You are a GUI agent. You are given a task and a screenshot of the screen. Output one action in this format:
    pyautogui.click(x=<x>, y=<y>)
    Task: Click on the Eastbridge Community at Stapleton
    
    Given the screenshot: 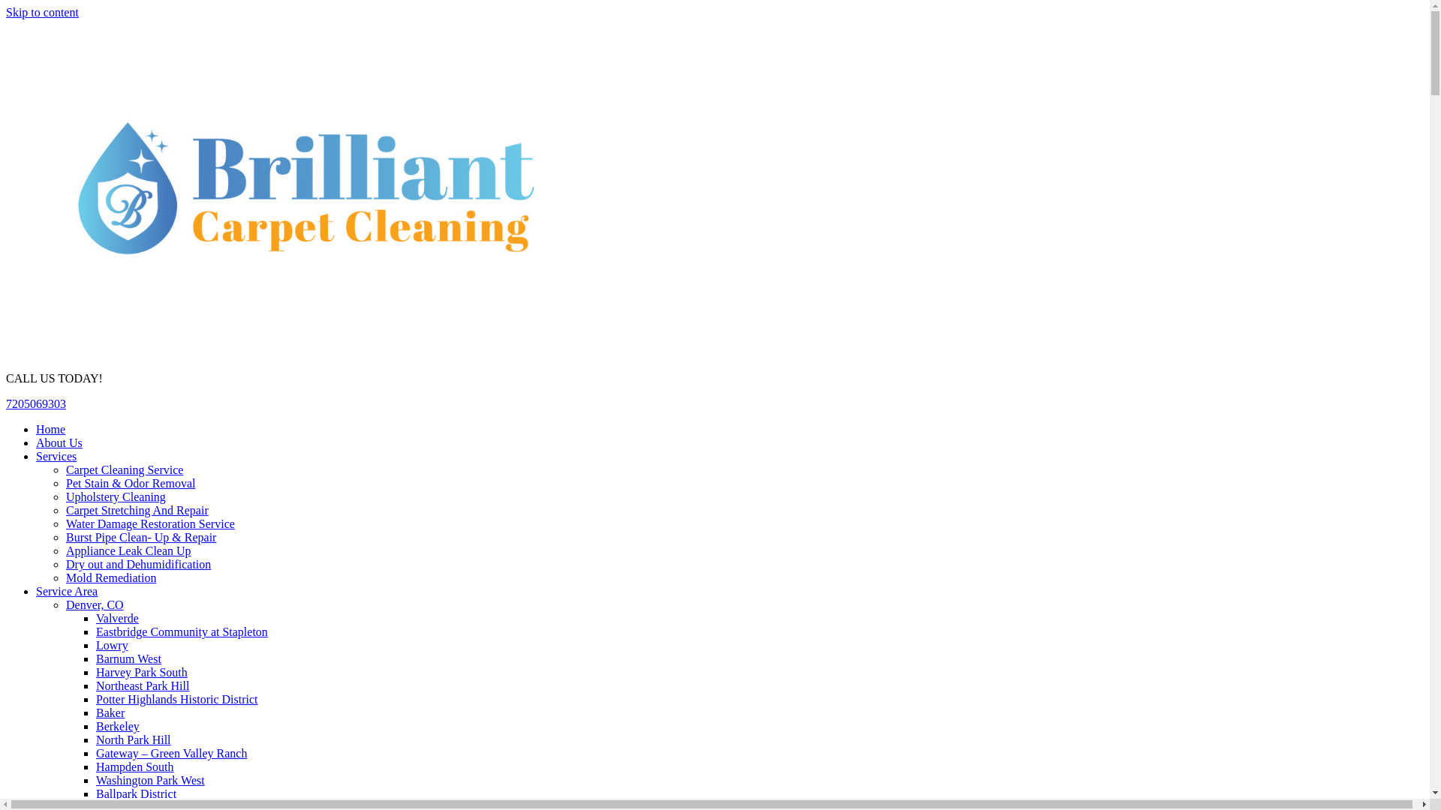 What is the action you would take?
    pyautogui.click(x=182, y=631)
    